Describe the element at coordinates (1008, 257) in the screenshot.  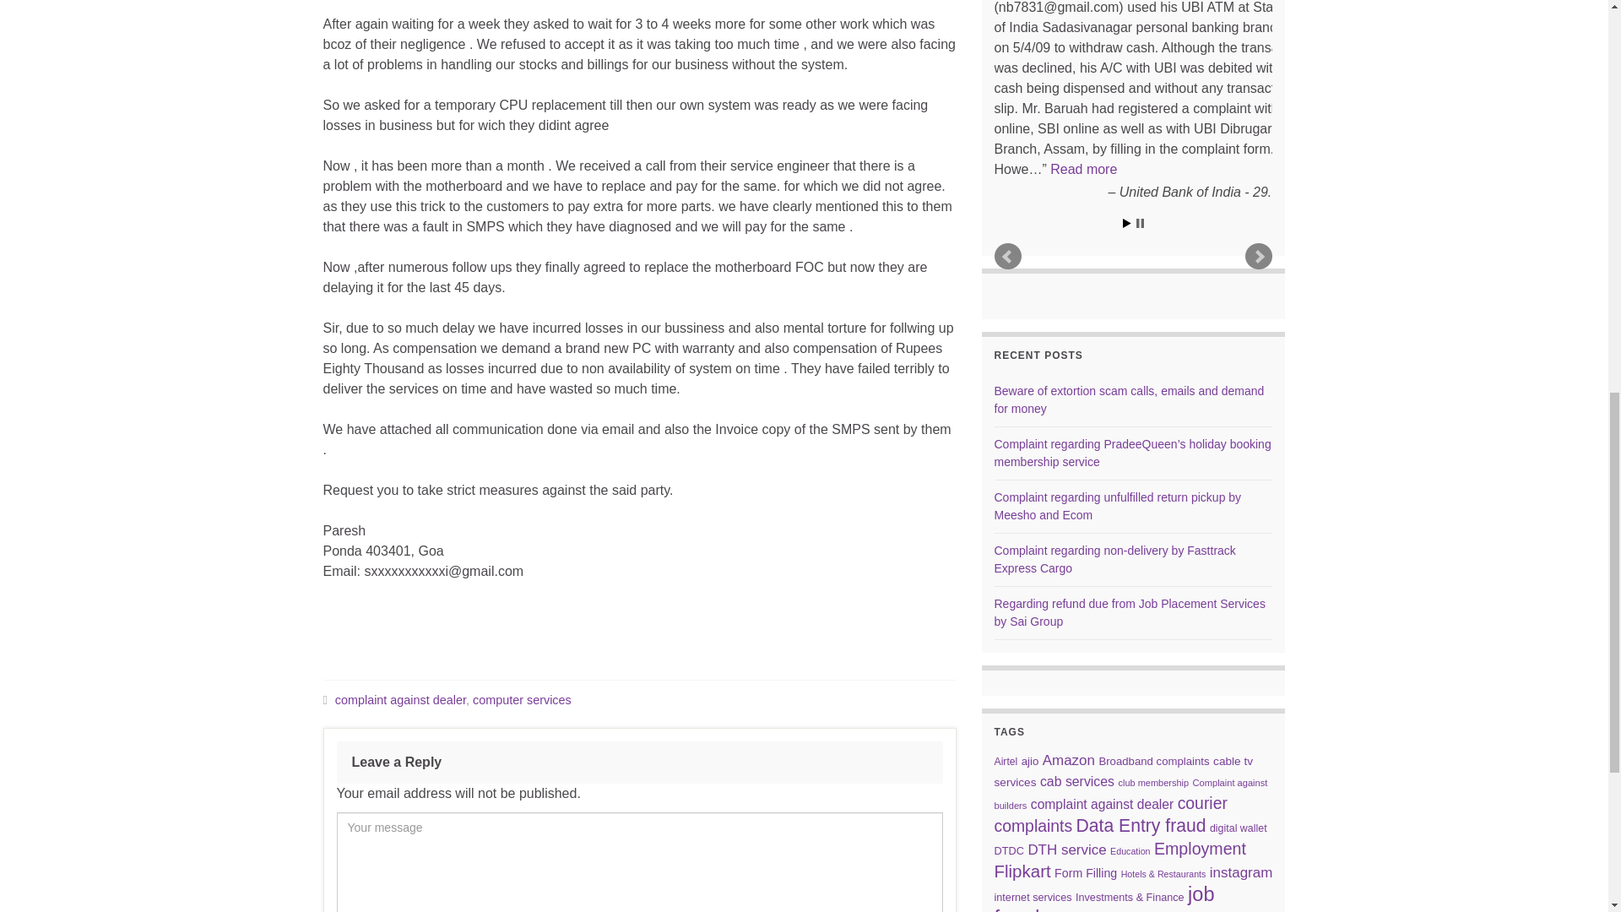
I see `Prev` at that location.